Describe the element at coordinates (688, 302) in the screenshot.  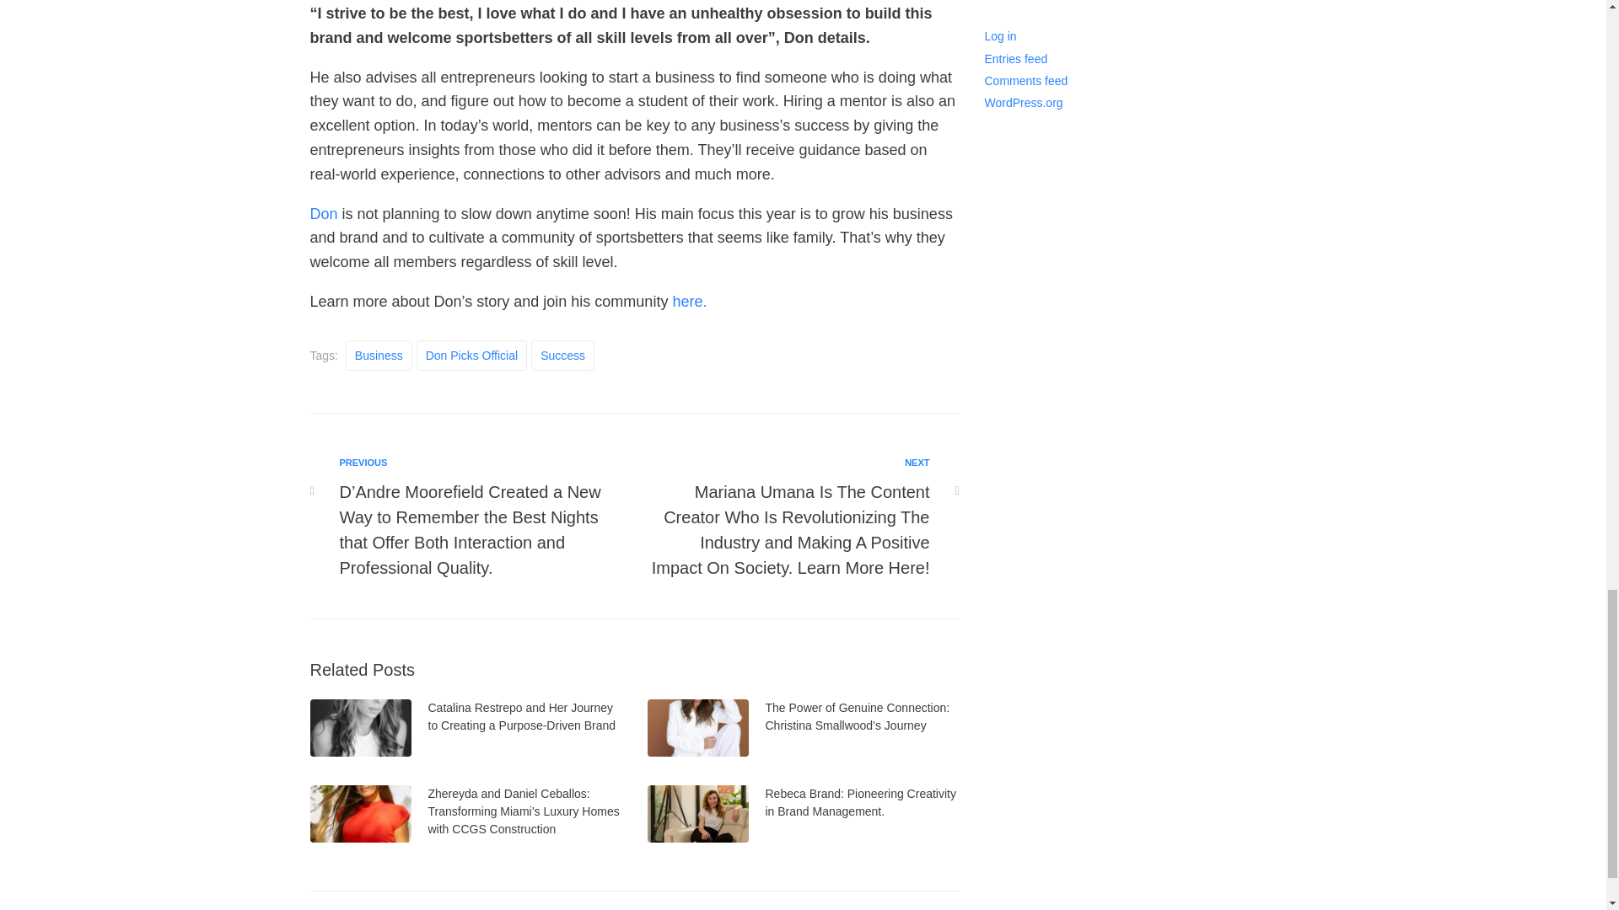
I see `here.` at that location.